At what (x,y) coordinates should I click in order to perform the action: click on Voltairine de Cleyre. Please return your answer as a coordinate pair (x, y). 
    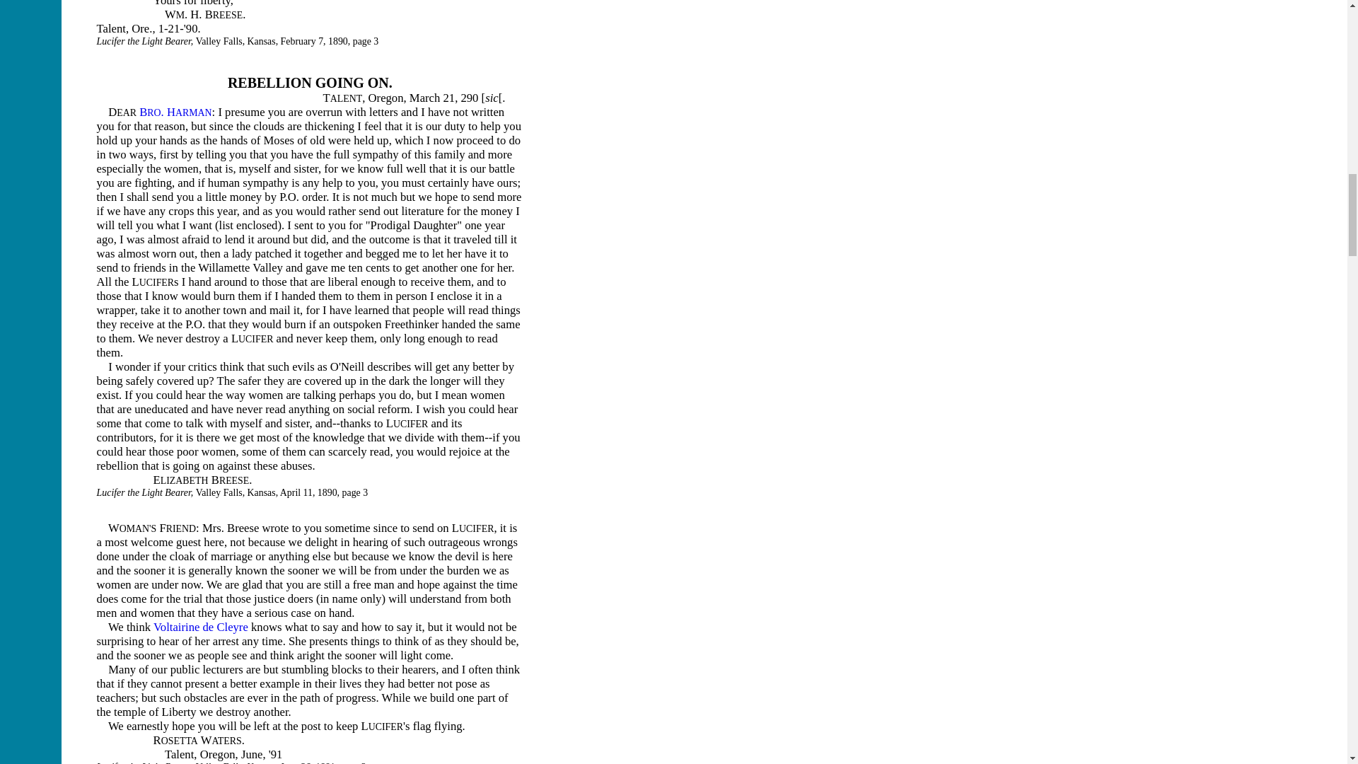
    Looking at the image, I should click on (201, 627).